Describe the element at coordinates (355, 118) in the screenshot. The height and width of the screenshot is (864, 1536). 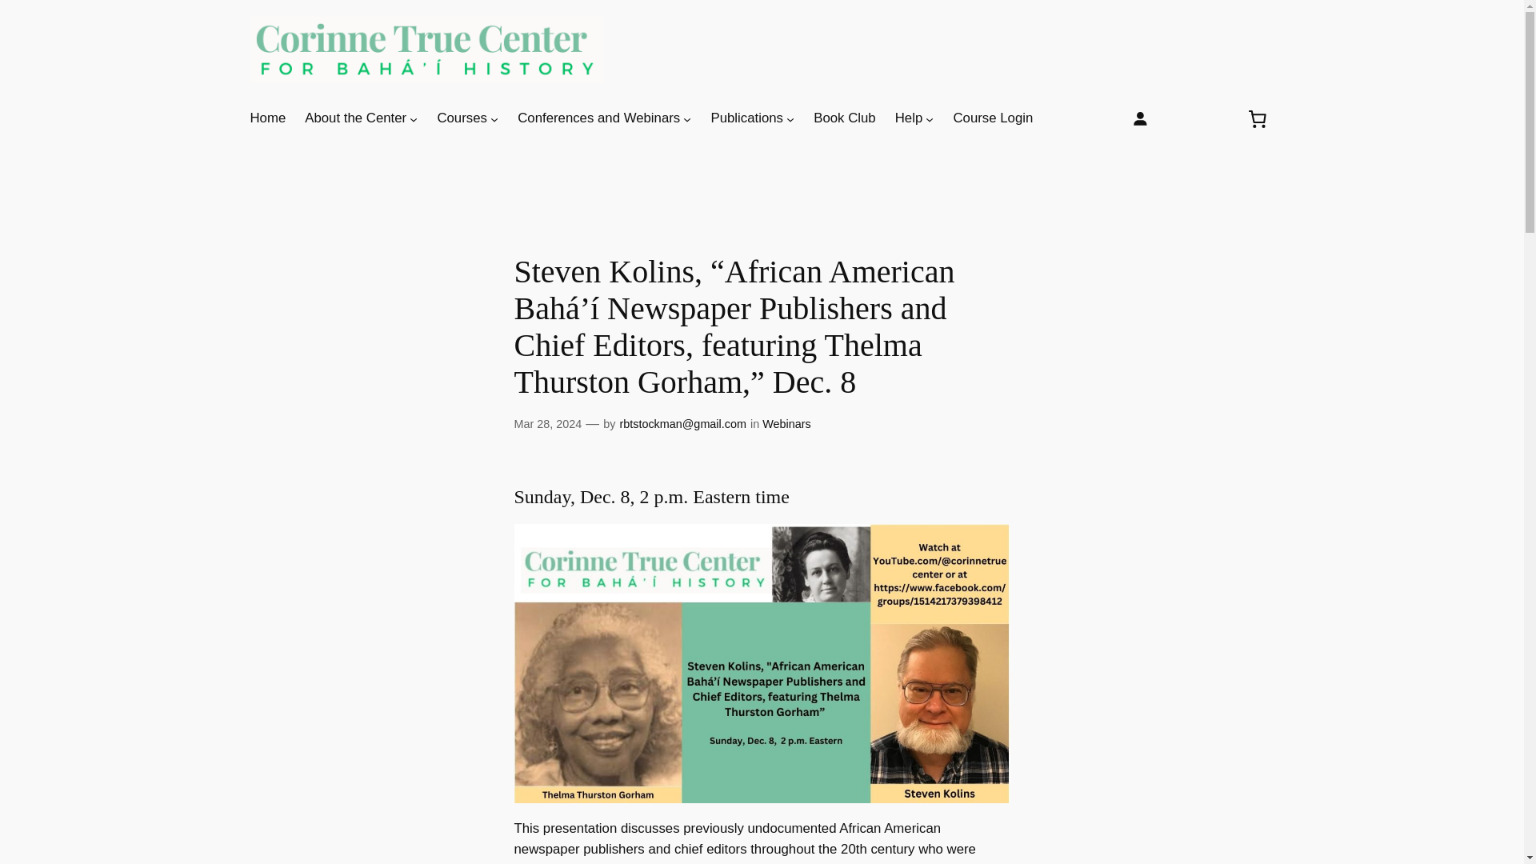
I see `About the Center` at that location.